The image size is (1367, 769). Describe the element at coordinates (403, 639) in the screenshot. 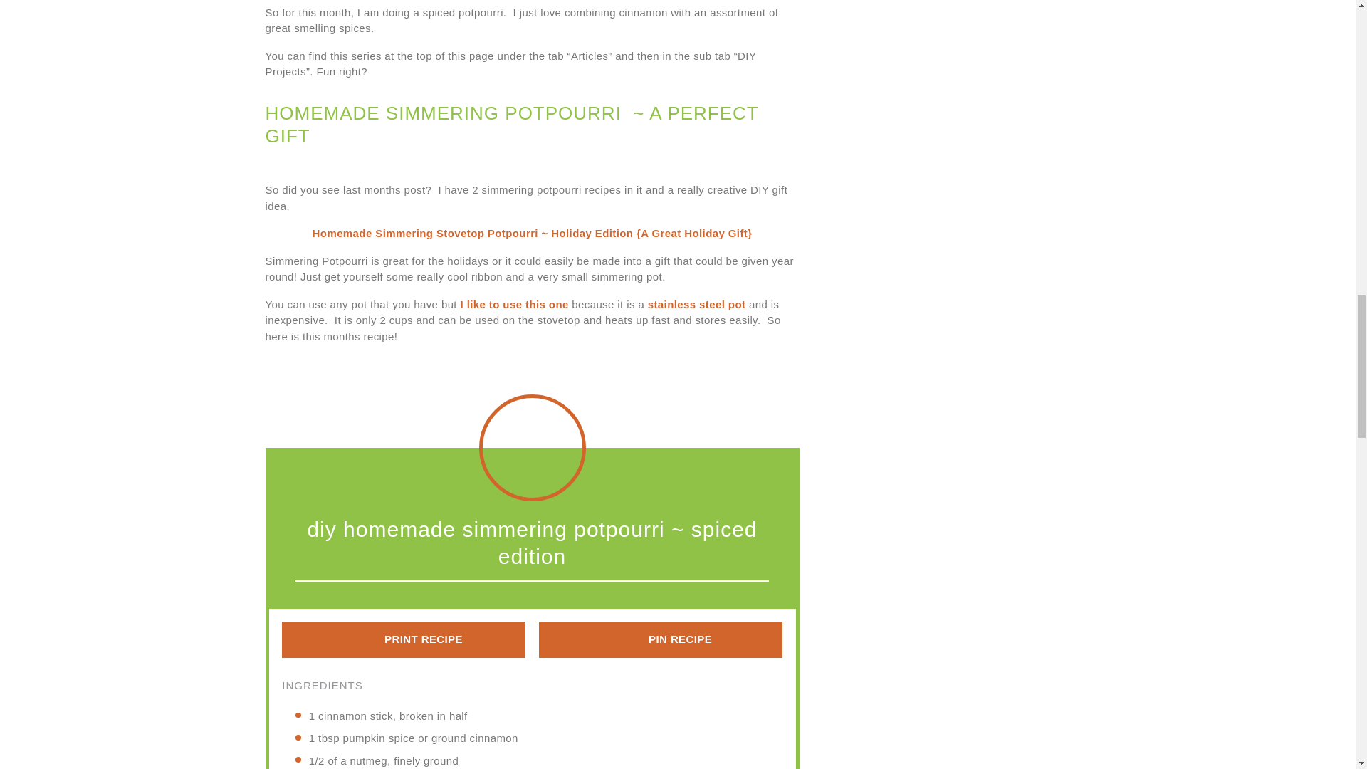

I see `PRINT RECIPE` at that location.